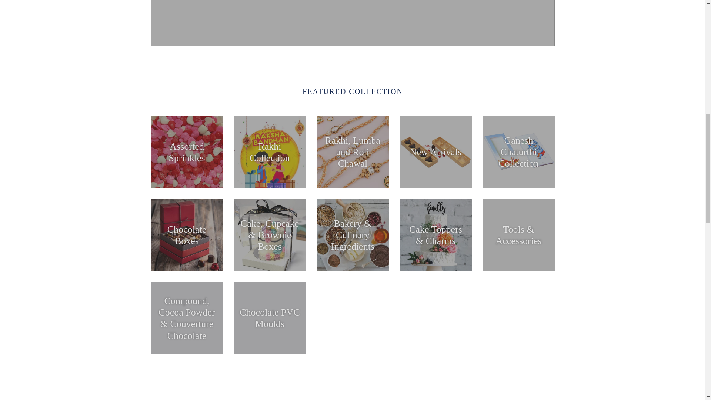 The height and width of the screenshot is (400, 711). I want to click on Rakhi Collection, so click(270, 152).